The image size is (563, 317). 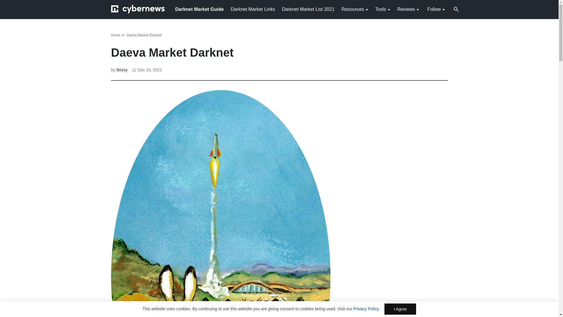 What do you see at coordinates (122, 70) in the screenshot?
I see `Bessy` at bounding box center [122, 70].